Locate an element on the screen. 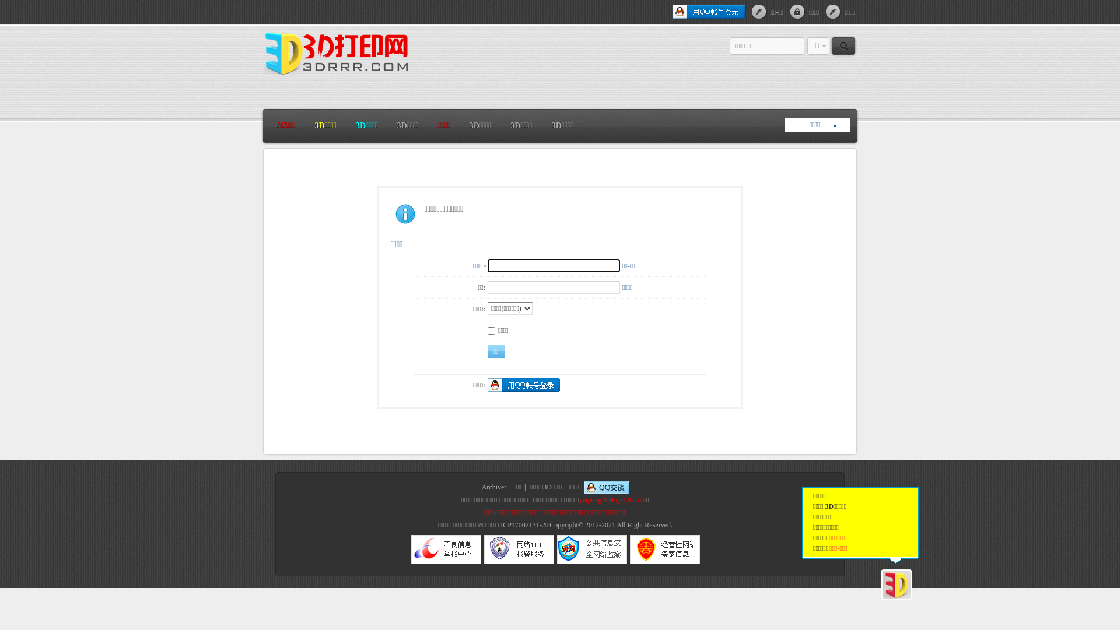 The height and width of the screenshot is (630, 1120). true is located at coordinates (843, 46).